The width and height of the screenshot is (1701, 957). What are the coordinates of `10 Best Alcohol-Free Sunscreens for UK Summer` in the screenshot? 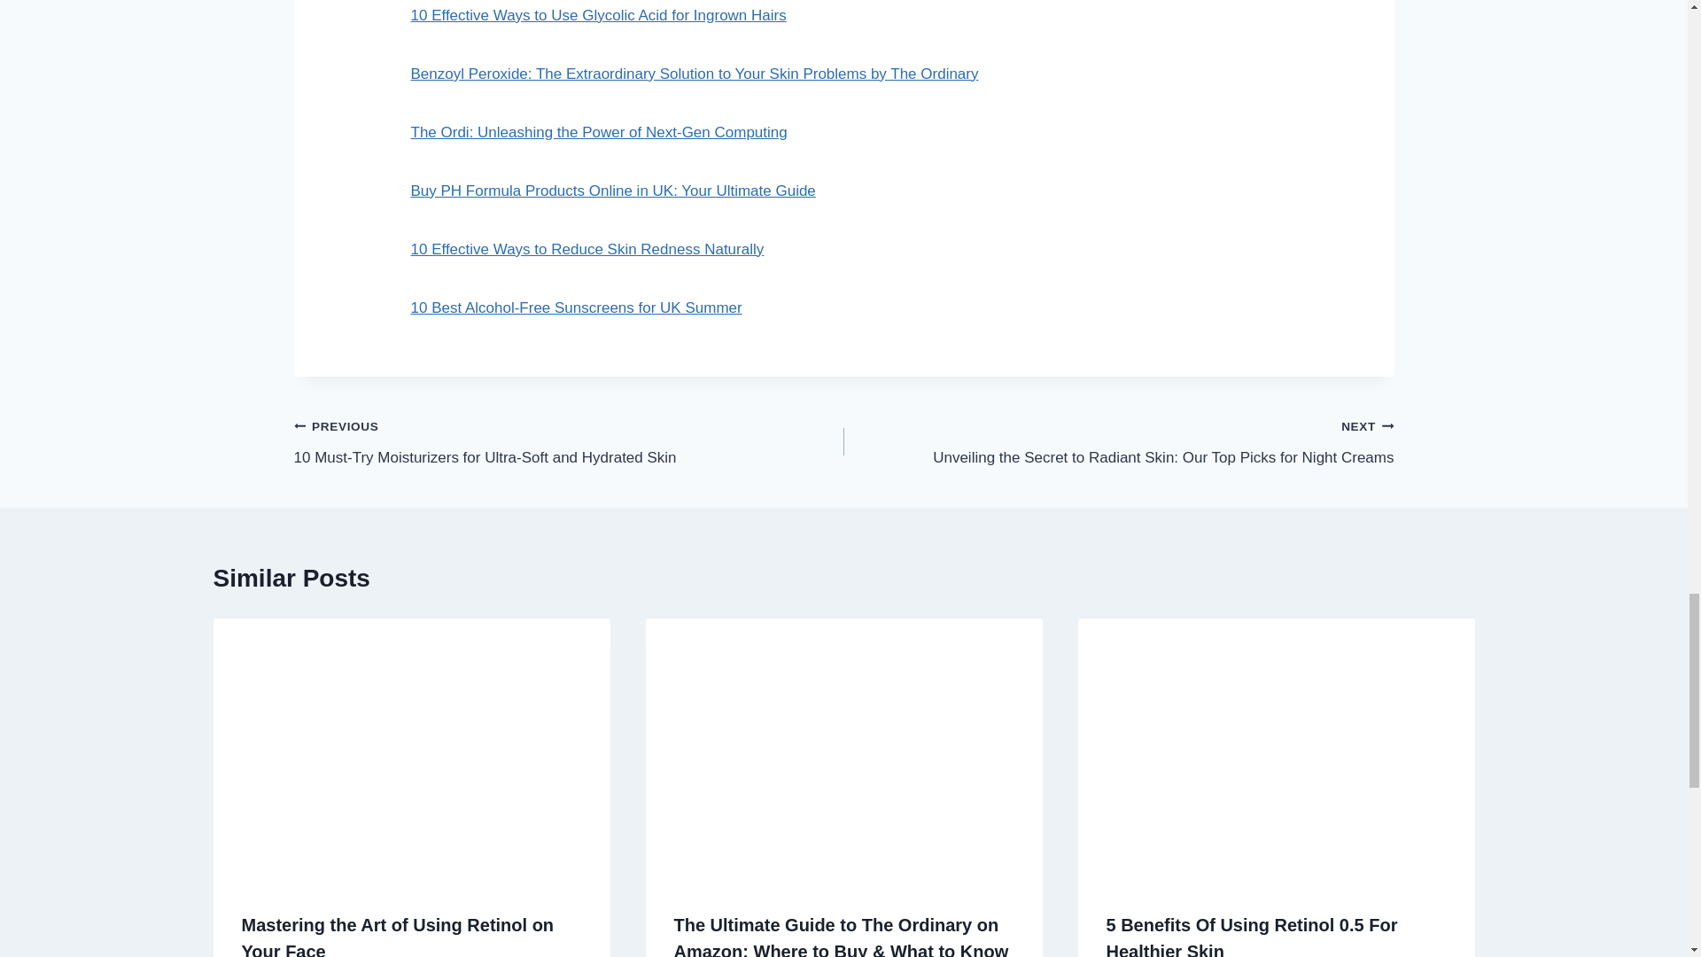 It's located at (576, 308).